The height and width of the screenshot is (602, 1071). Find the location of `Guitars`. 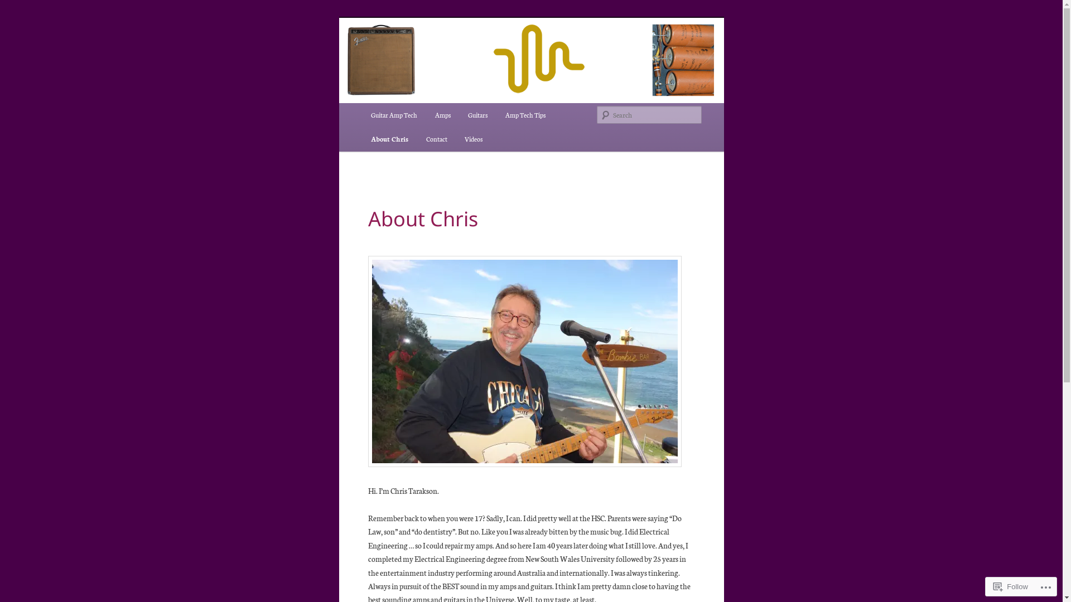

Guitars is located at coordinates (477, 115).